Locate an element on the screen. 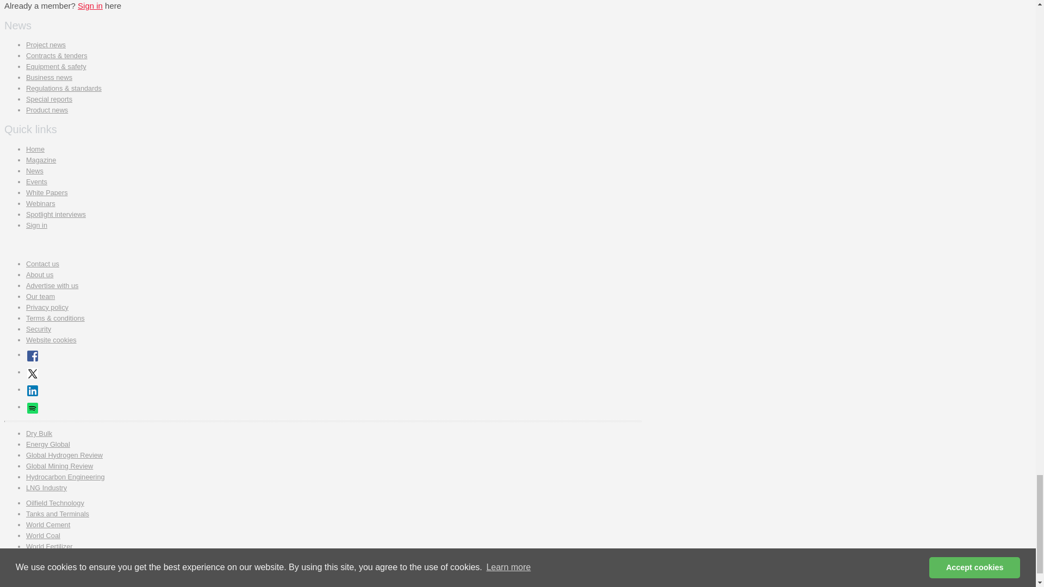  Project news is located at coordinates (46, 45).